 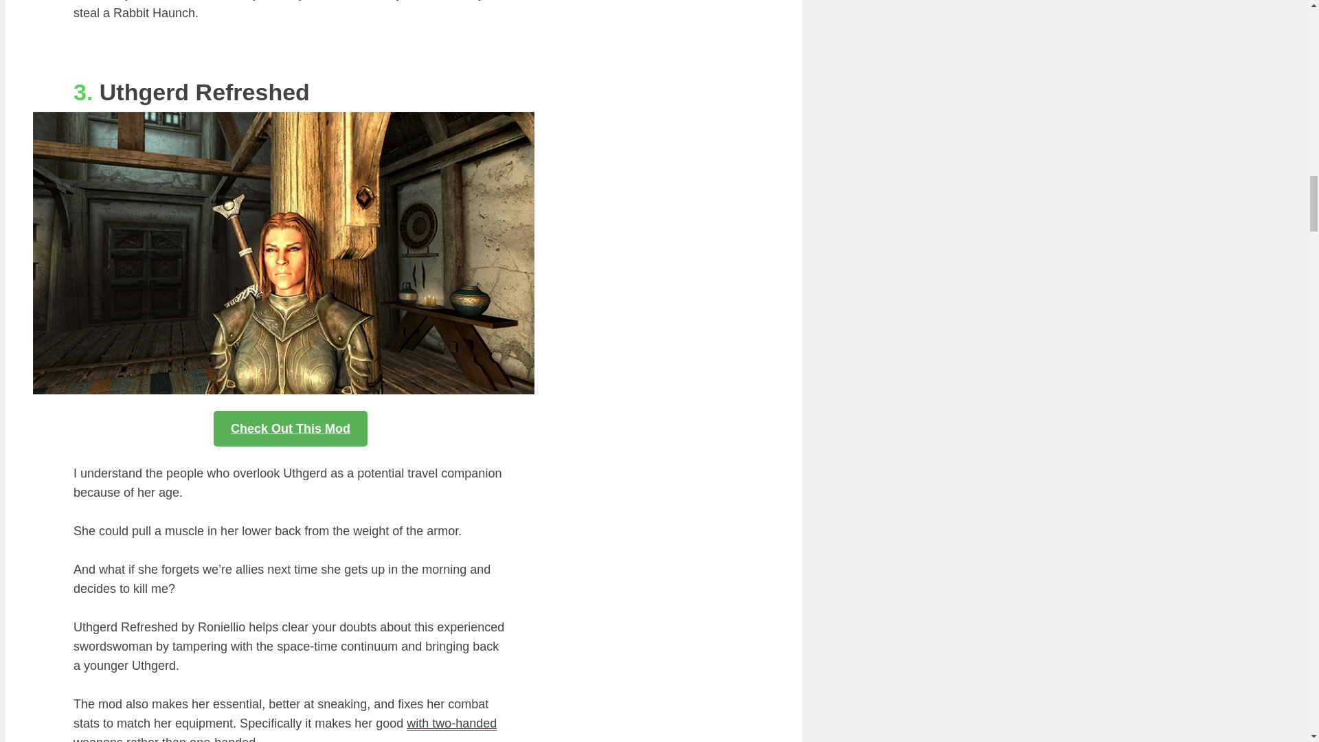 I want to click on with two-handed weapons, so click(x=285, y=730).